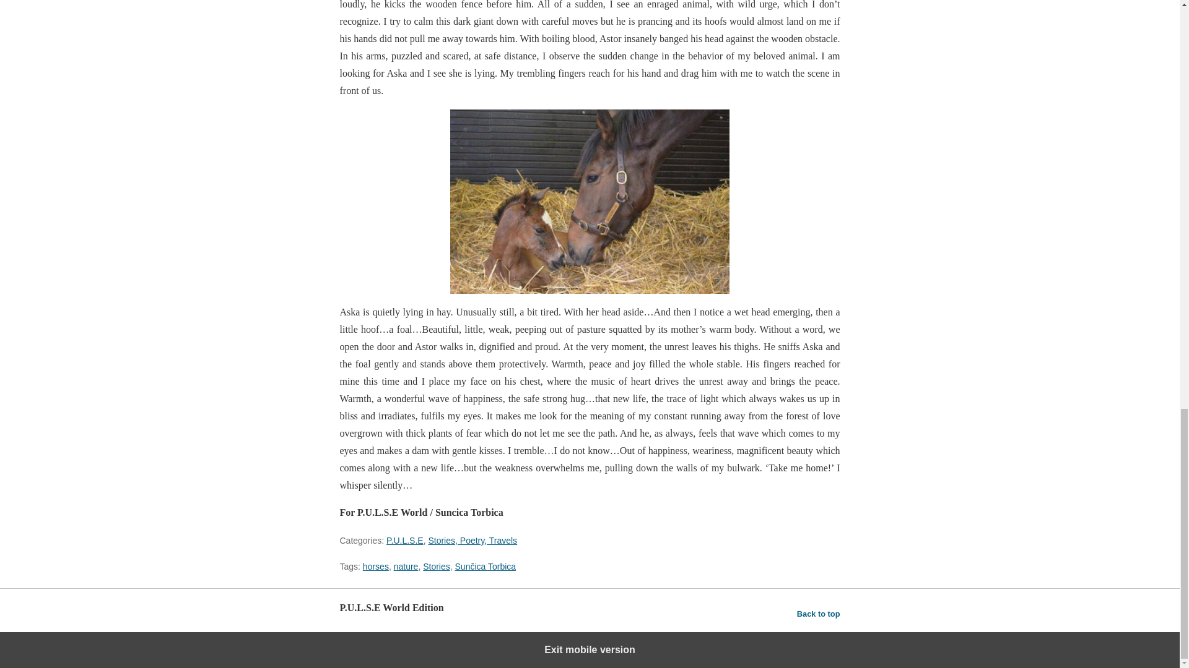 This screenshot has height=668, width=1189. I want to click on nature, so click(406, 567).